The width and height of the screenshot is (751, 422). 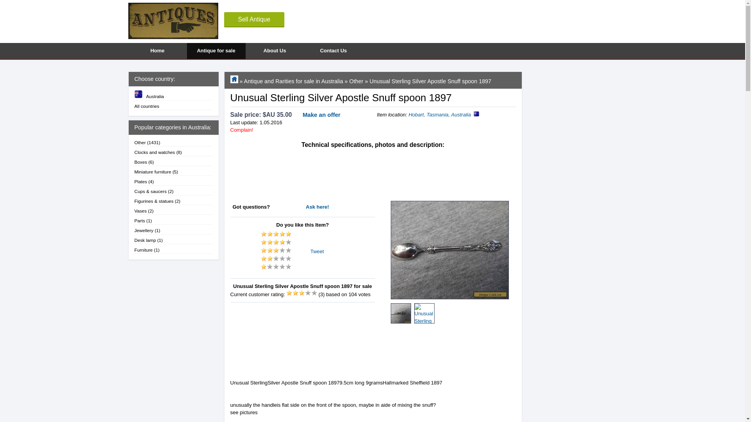 What do you see at coordinates (241, 130) in the screenshot?
I see `Complain!` at bounding box center [241, 130].